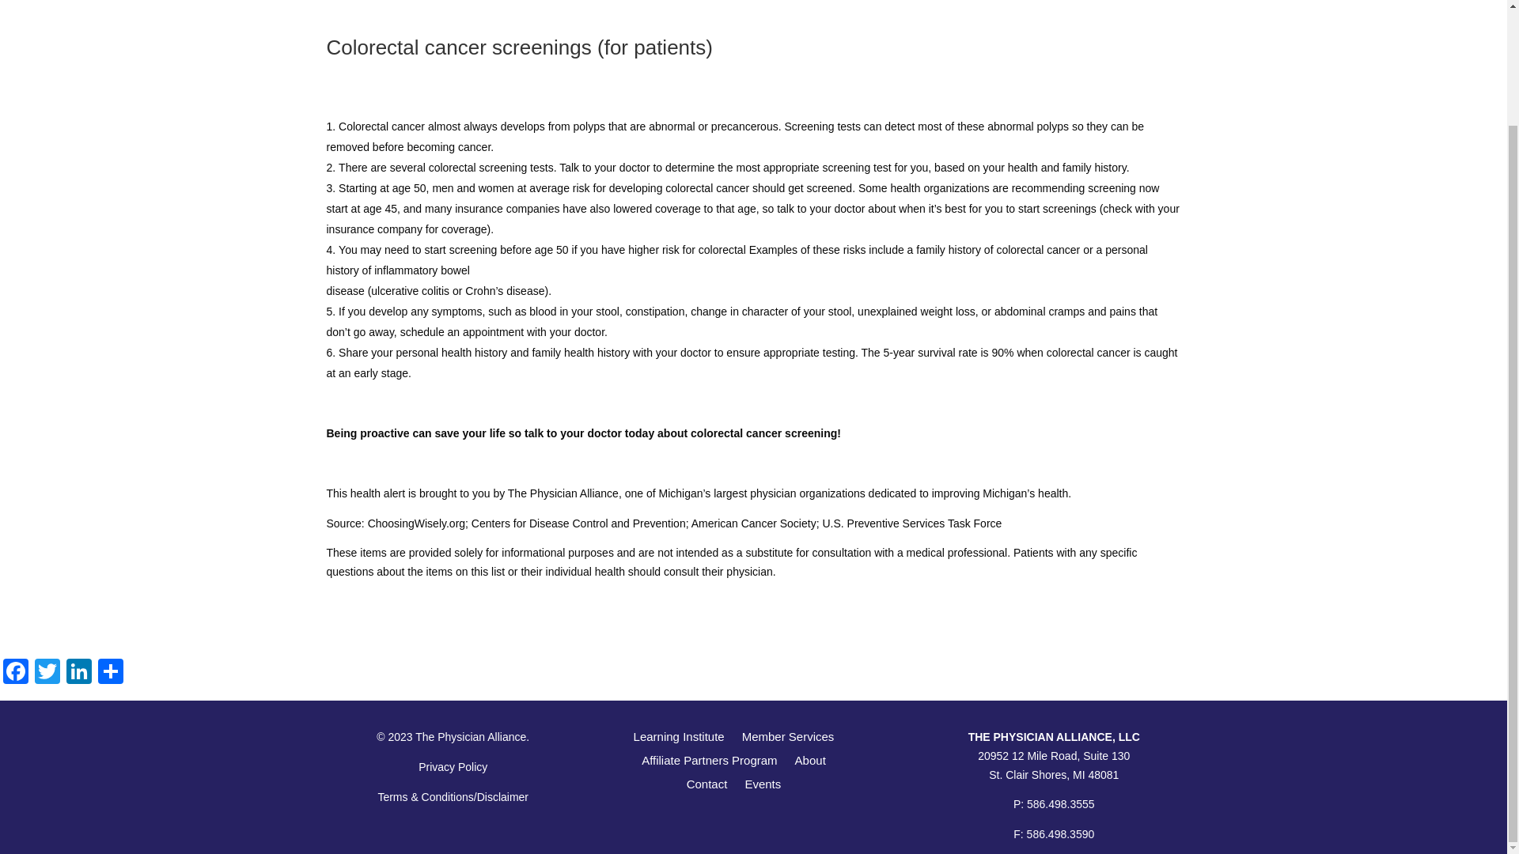 The image size is (1519, 854). I want to click on Facebook, so click(16, 673).